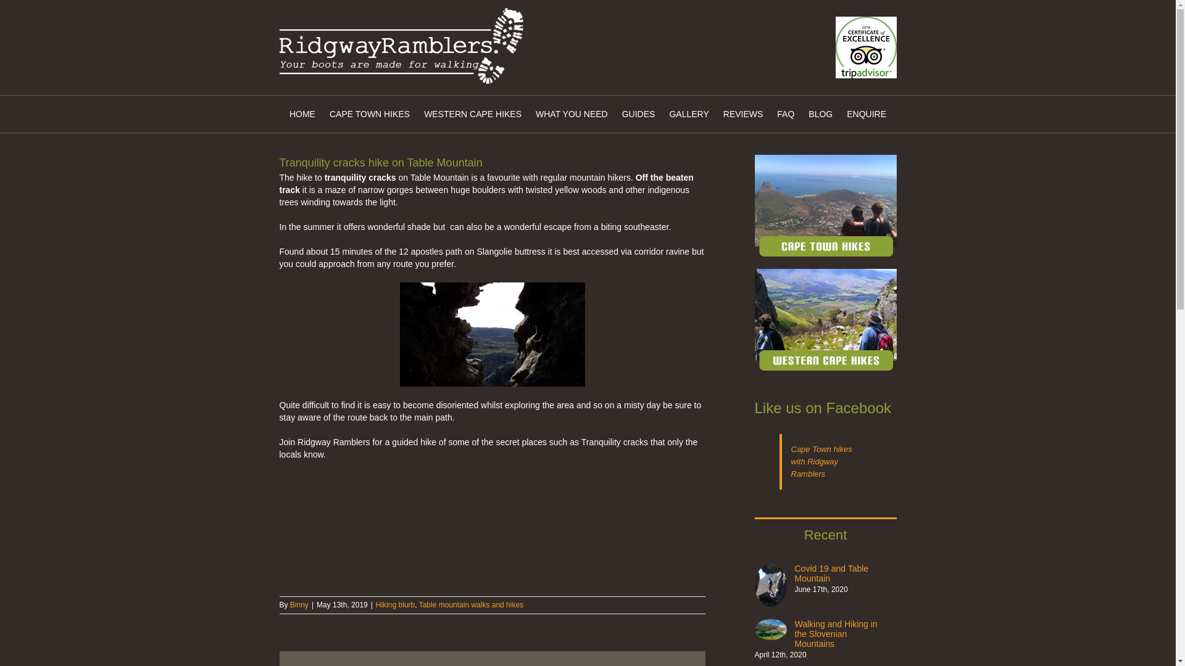 The height and width of the screenshot is (666, 1185). What do you see at coordinates (369, 113) in the screenshot?
I see `CAPE TOWN HIKES` at bounding box center [369, 113].